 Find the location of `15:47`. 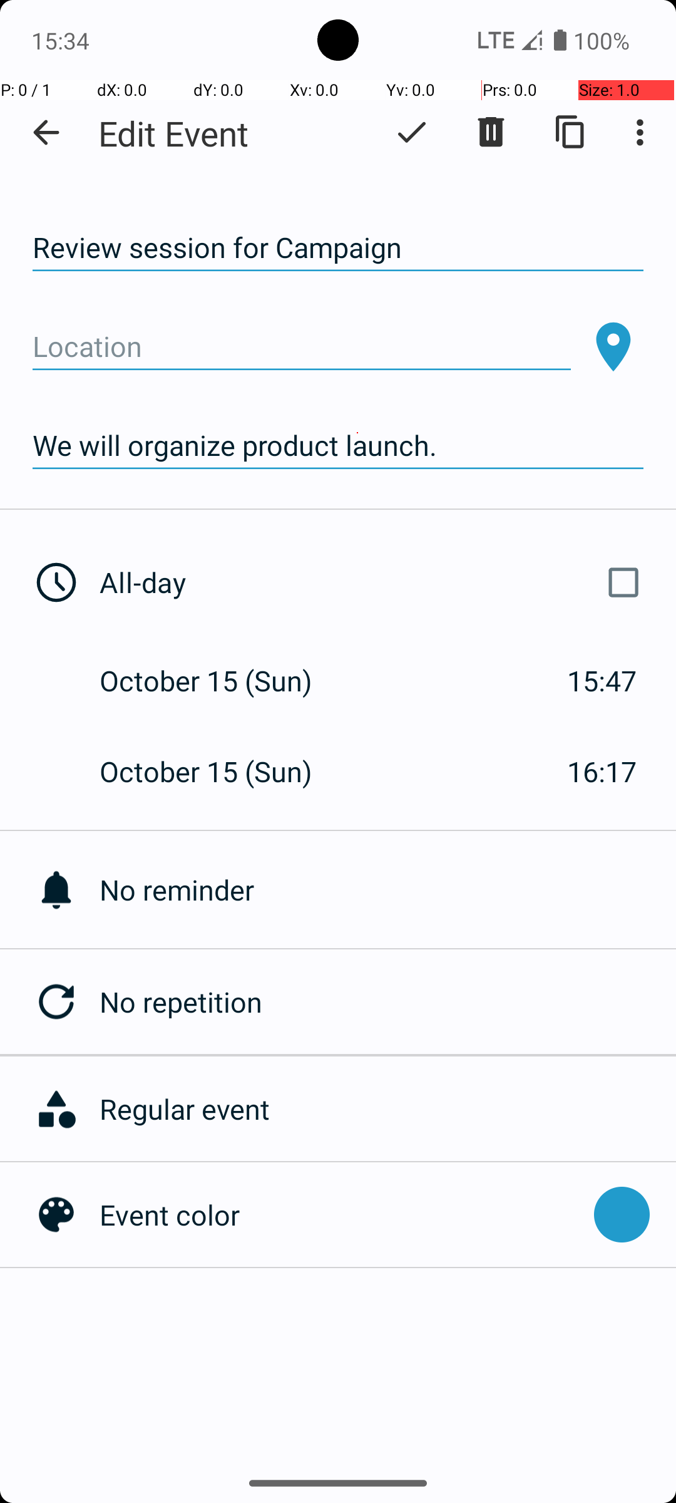

15:47 is located at coordinates (602, 680).